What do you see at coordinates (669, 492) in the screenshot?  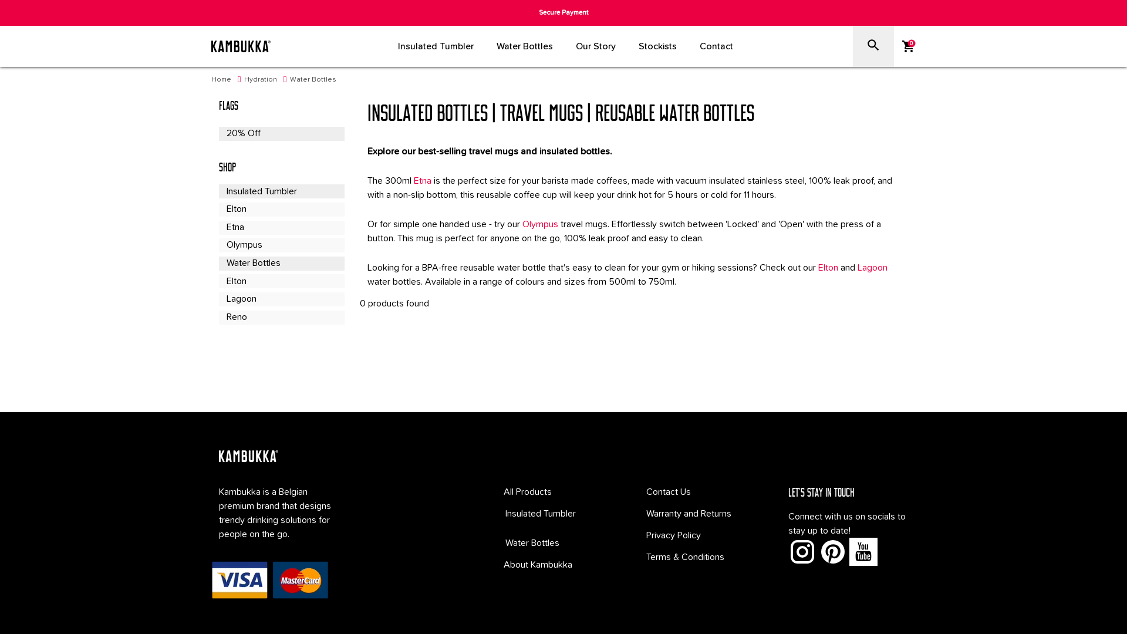 I see `Contact Us` at bounding box center [669, 492].